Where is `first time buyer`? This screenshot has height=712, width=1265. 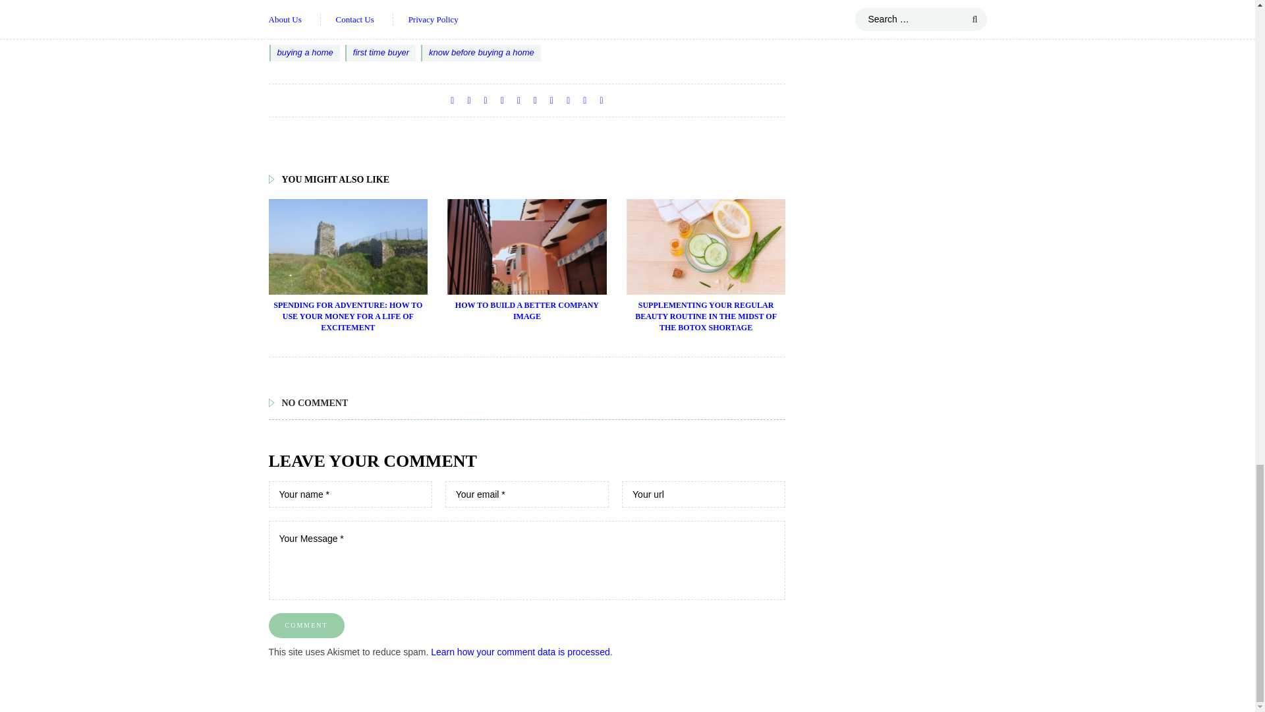 first time buyer is located at coordinates (381, 53).